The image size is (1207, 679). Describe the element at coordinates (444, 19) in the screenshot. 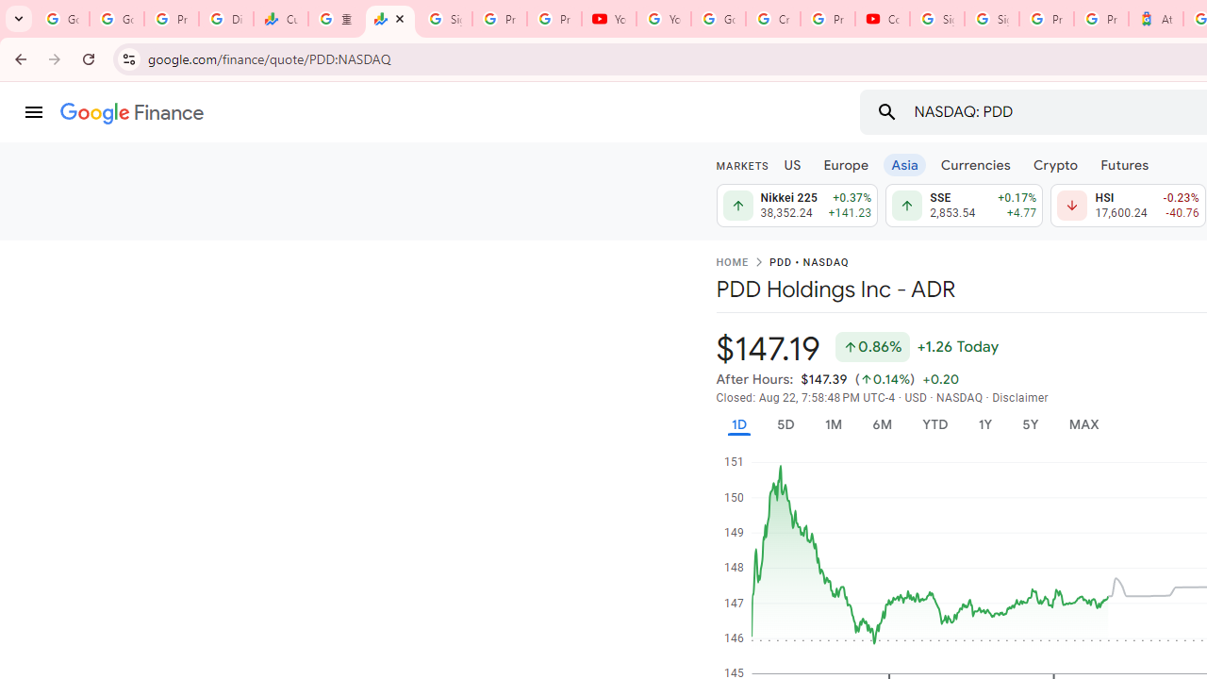

I see `Sign in - Google Accounts` at that location.